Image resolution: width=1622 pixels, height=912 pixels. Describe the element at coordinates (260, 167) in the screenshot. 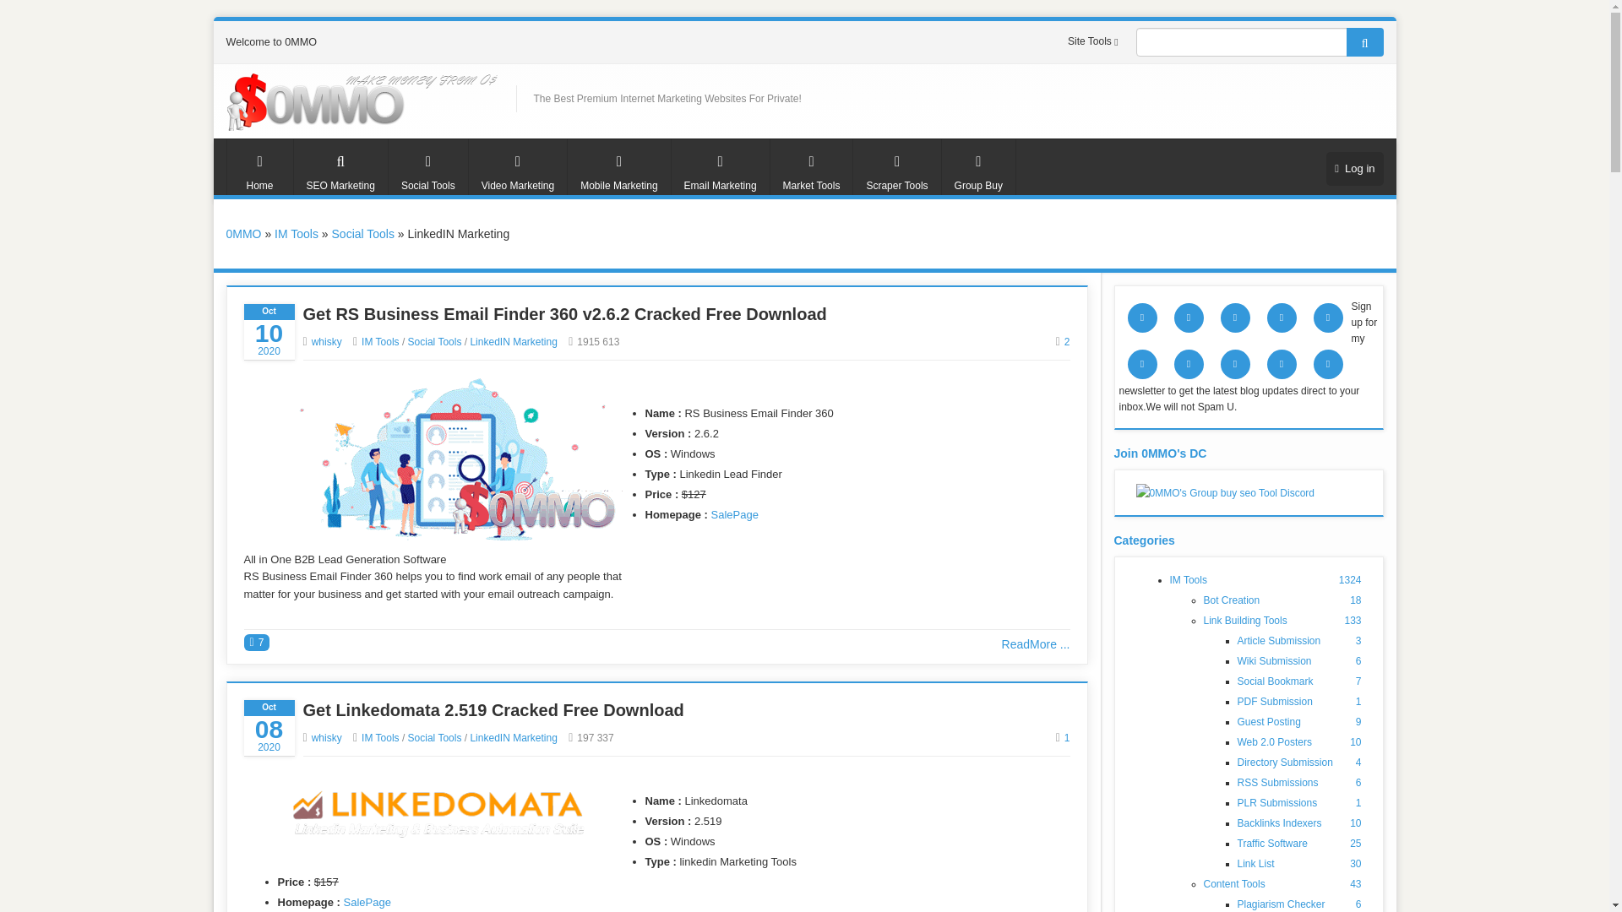

I see `Home` at that location.